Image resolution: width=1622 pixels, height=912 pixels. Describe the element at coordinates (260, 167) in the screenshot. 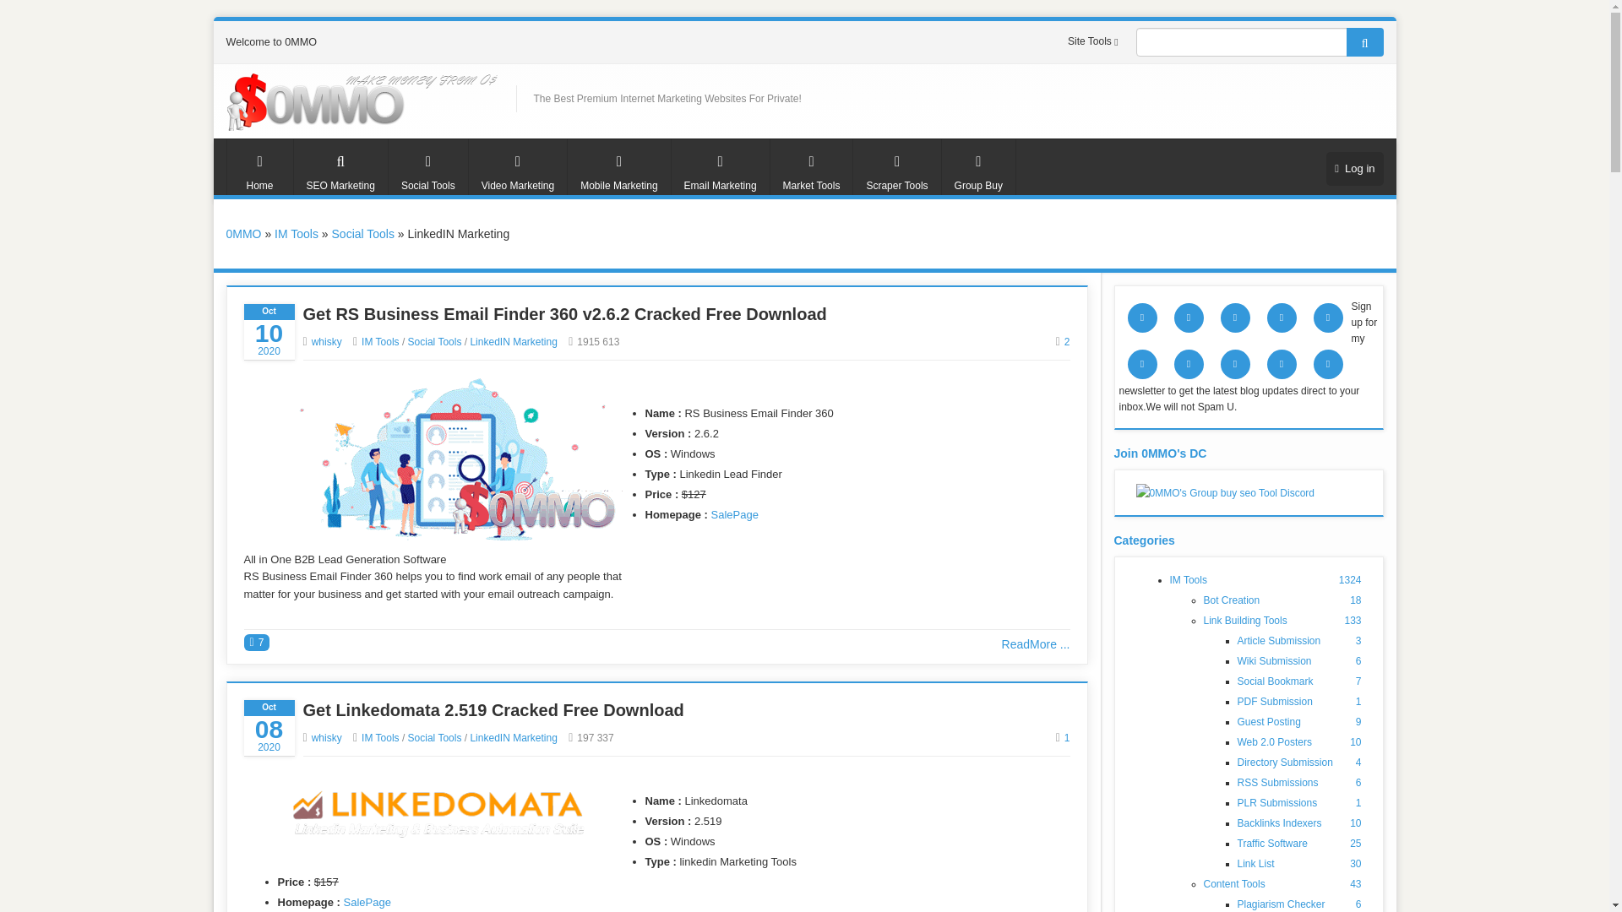

I see `Home` at that location.